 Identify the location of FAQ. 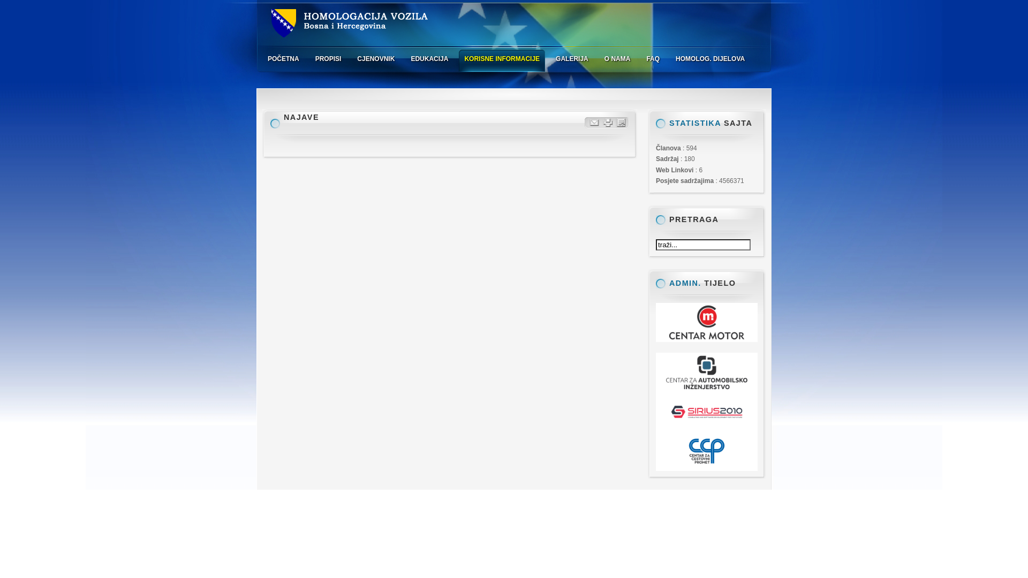
(655, 59).